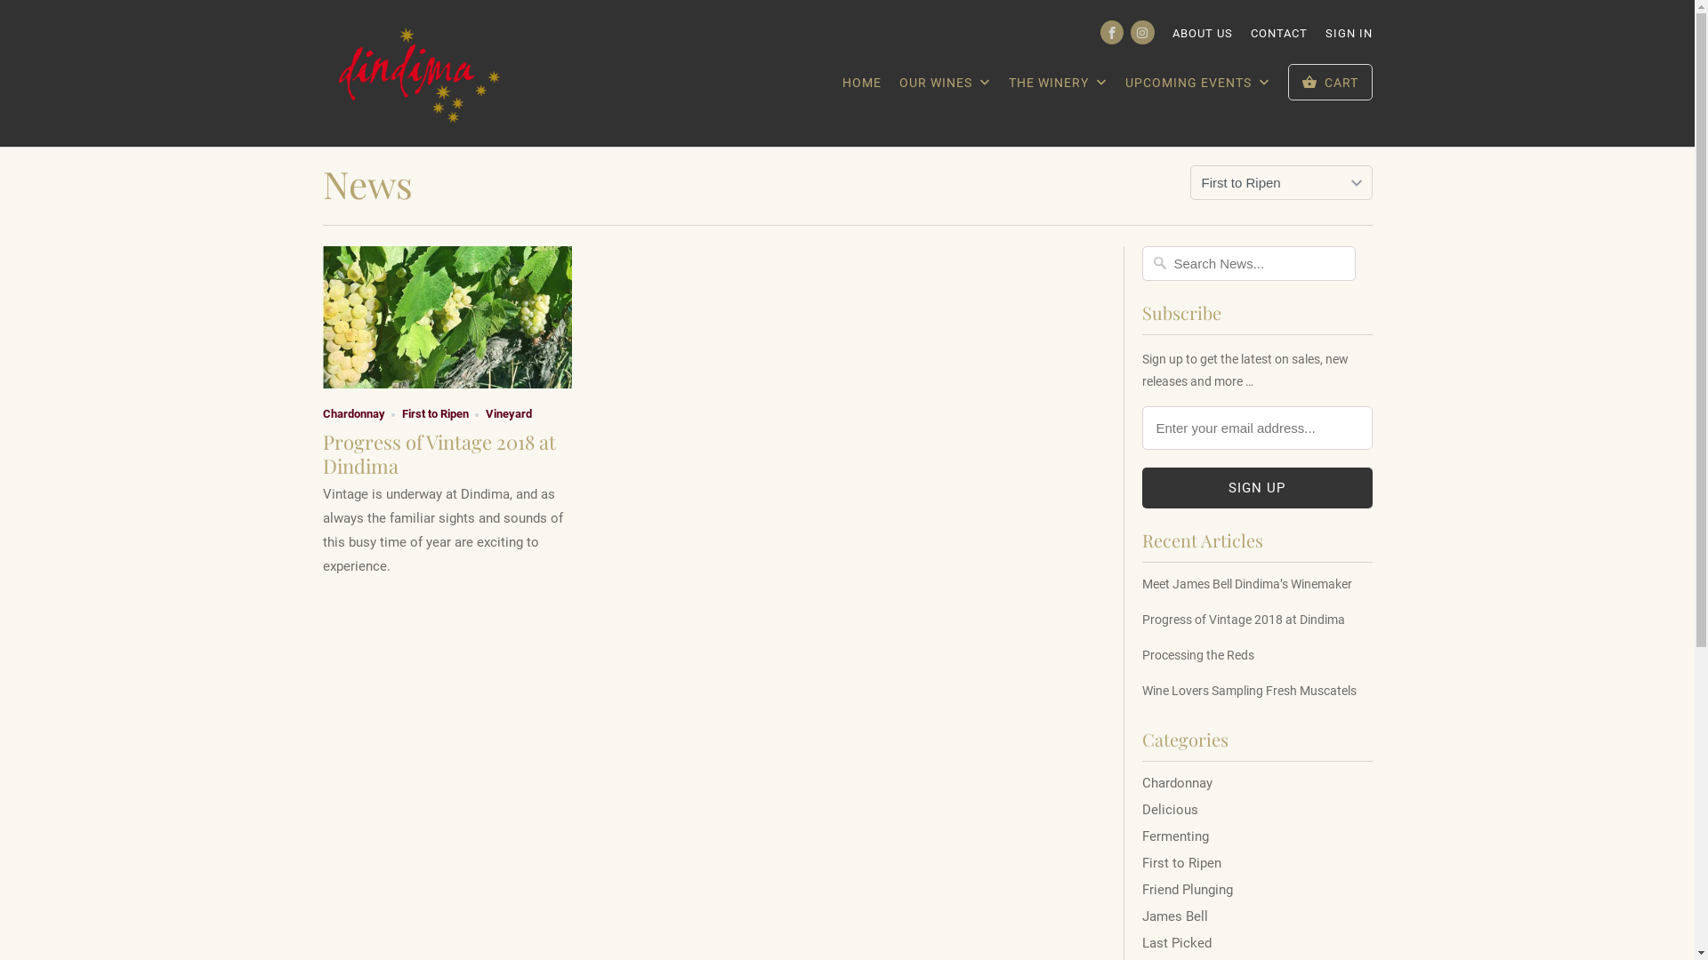  I want to click on Wine Lovers Sampling Fresh Muscatels, so click(1258, 691).